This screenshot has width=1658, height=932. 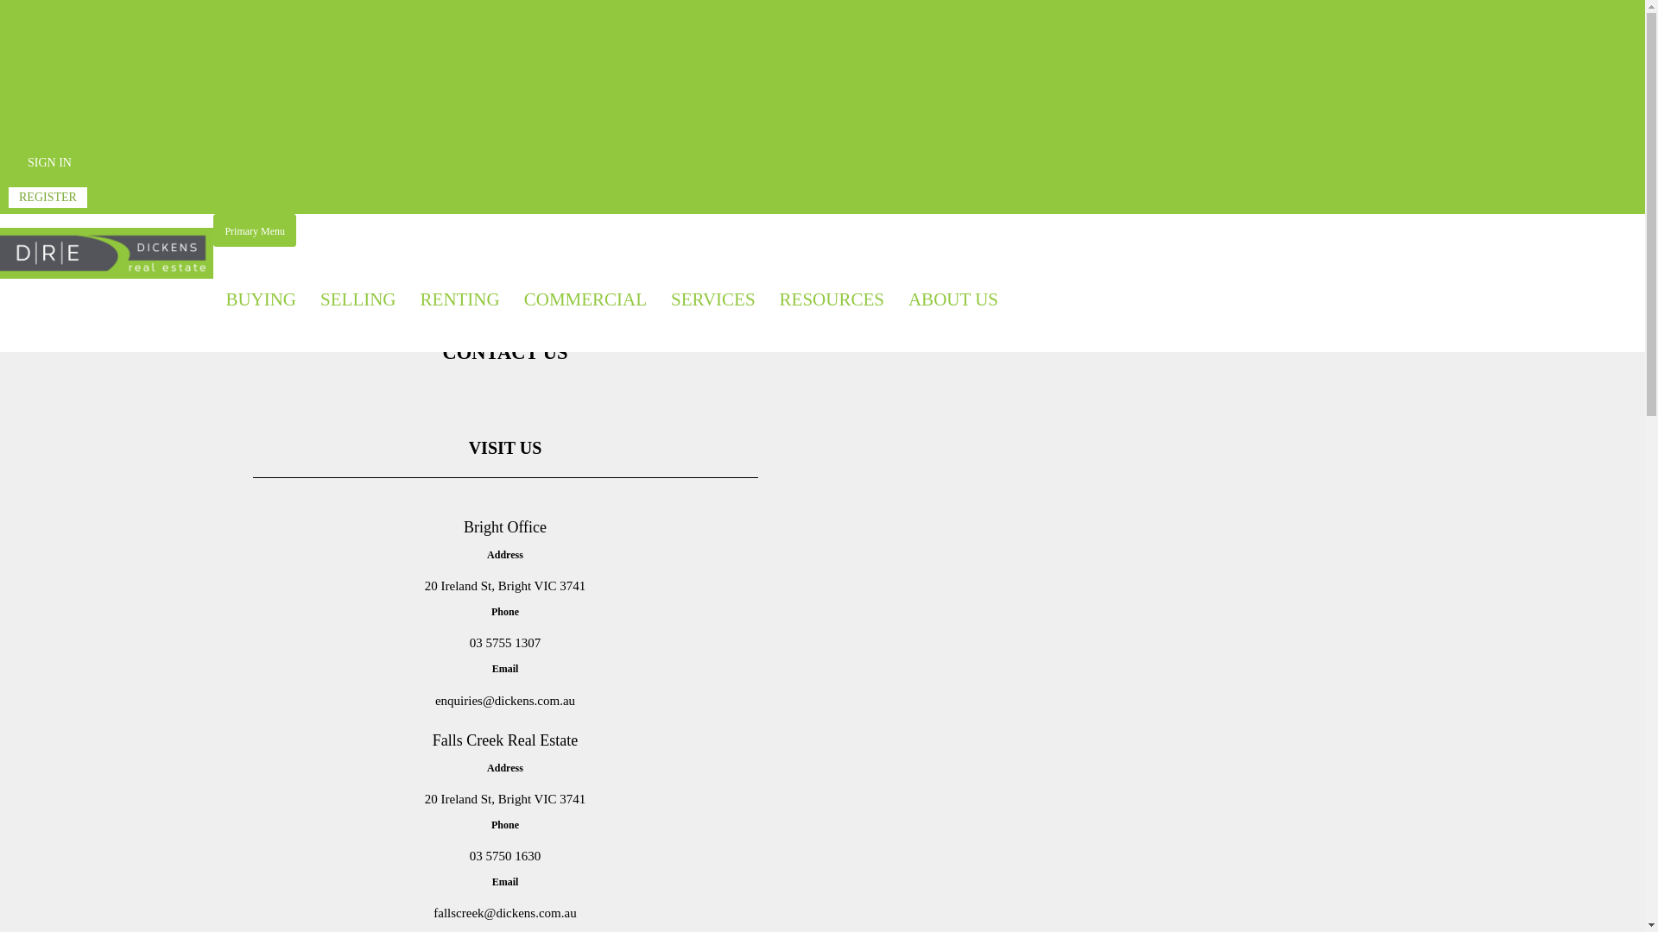 What do you see at coordinates (505, 701) in the screenshot?
I see `enquiries@dickens.com.au` at bounding box center [505, 701].